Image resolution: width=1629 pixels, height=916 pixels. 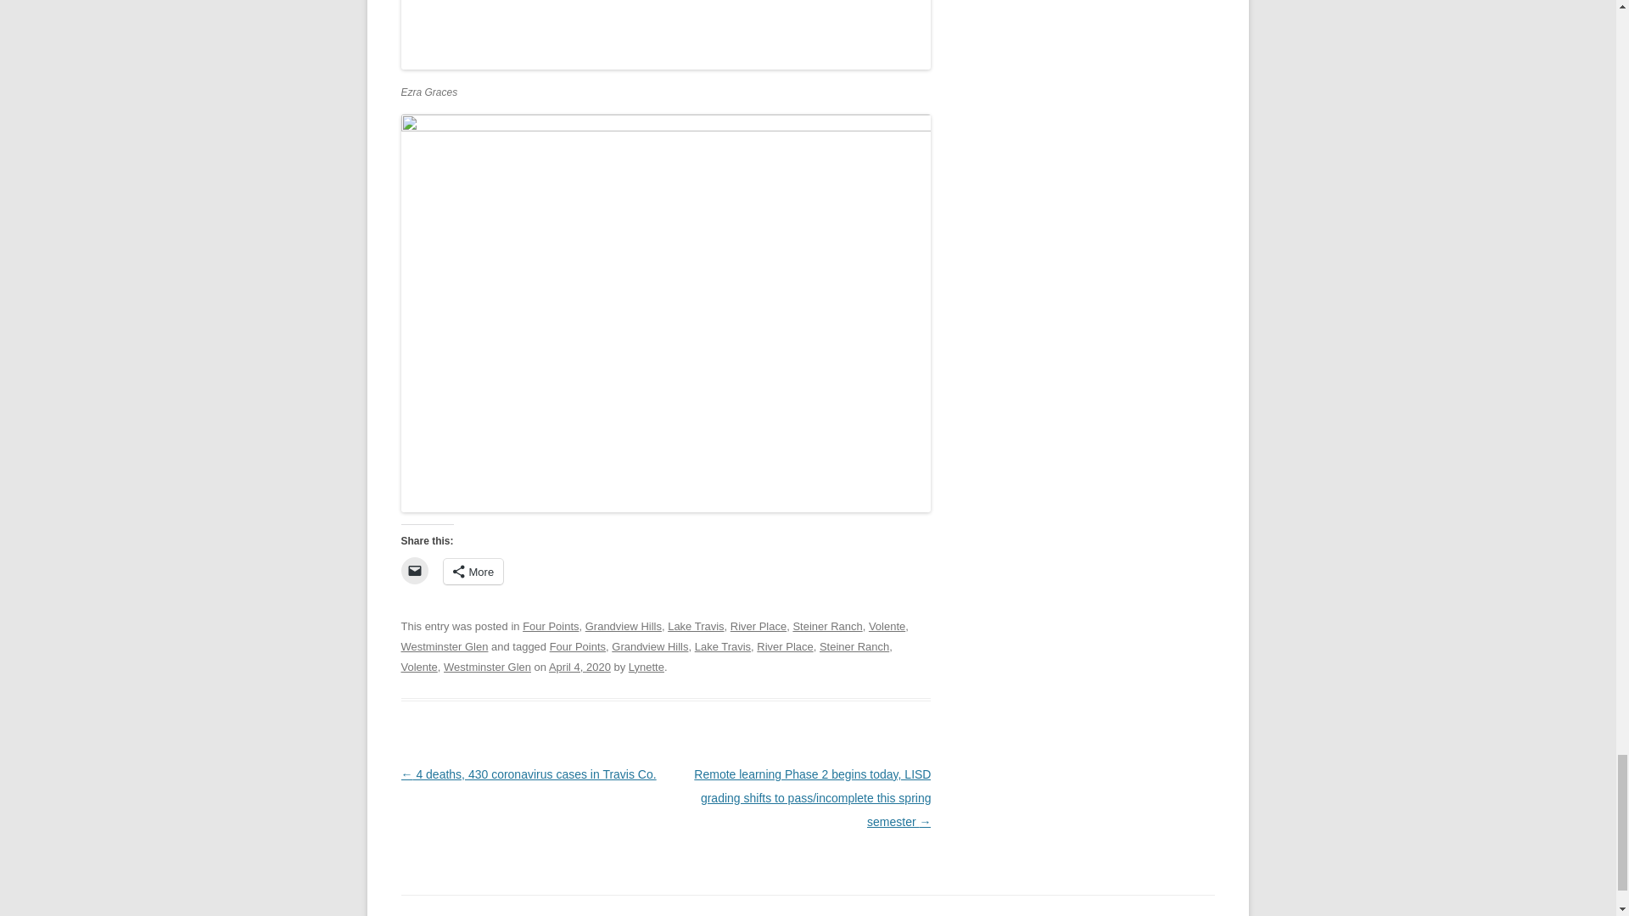 What do you see at coordinates (473, 572) in the screenshot?
I see `More` at bounding box center [473, 572].